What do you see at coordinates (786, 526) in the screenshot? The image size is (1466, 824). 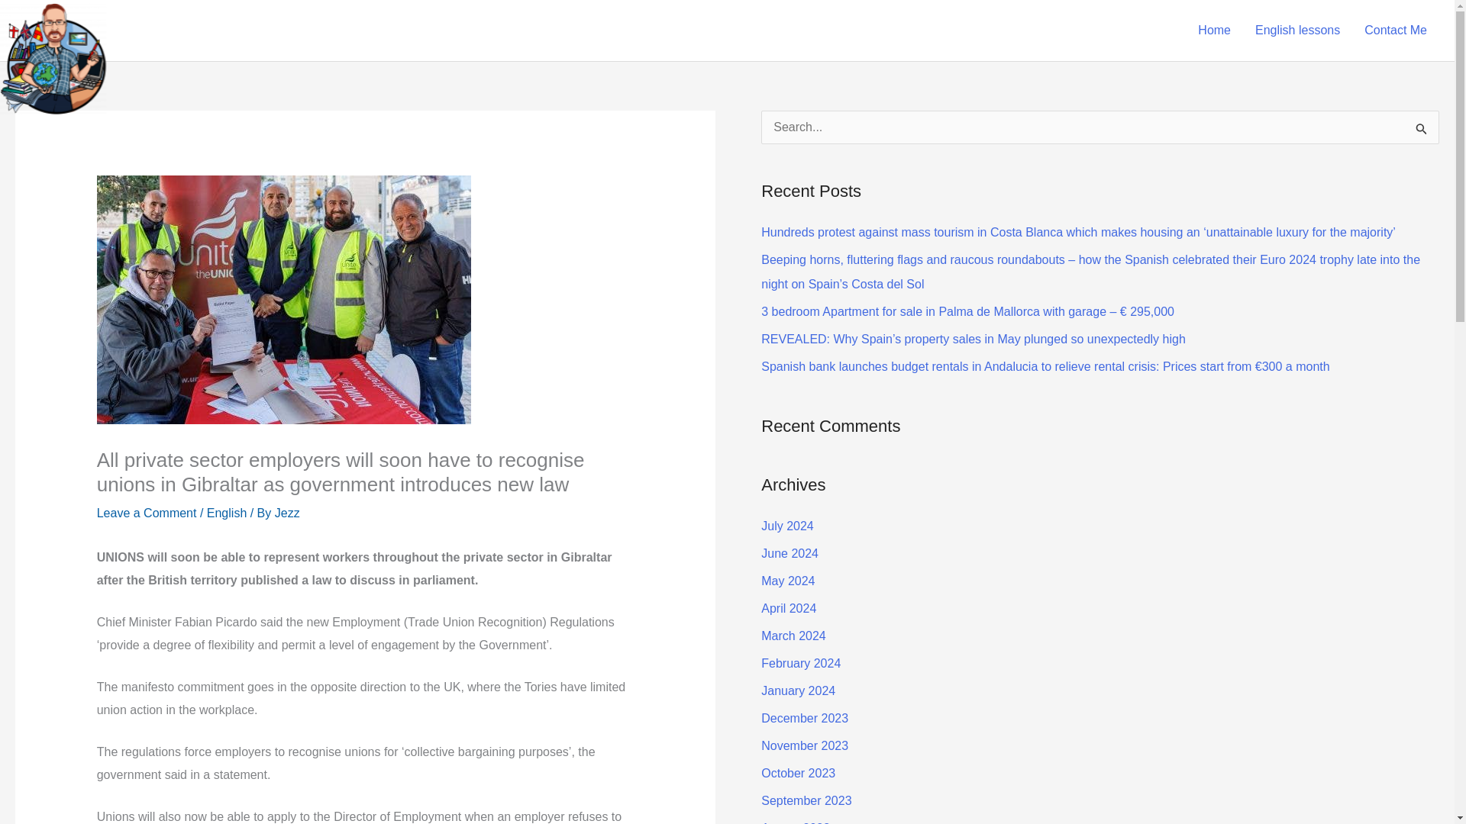 I see `July 2024` at bounding box center [786, 526].